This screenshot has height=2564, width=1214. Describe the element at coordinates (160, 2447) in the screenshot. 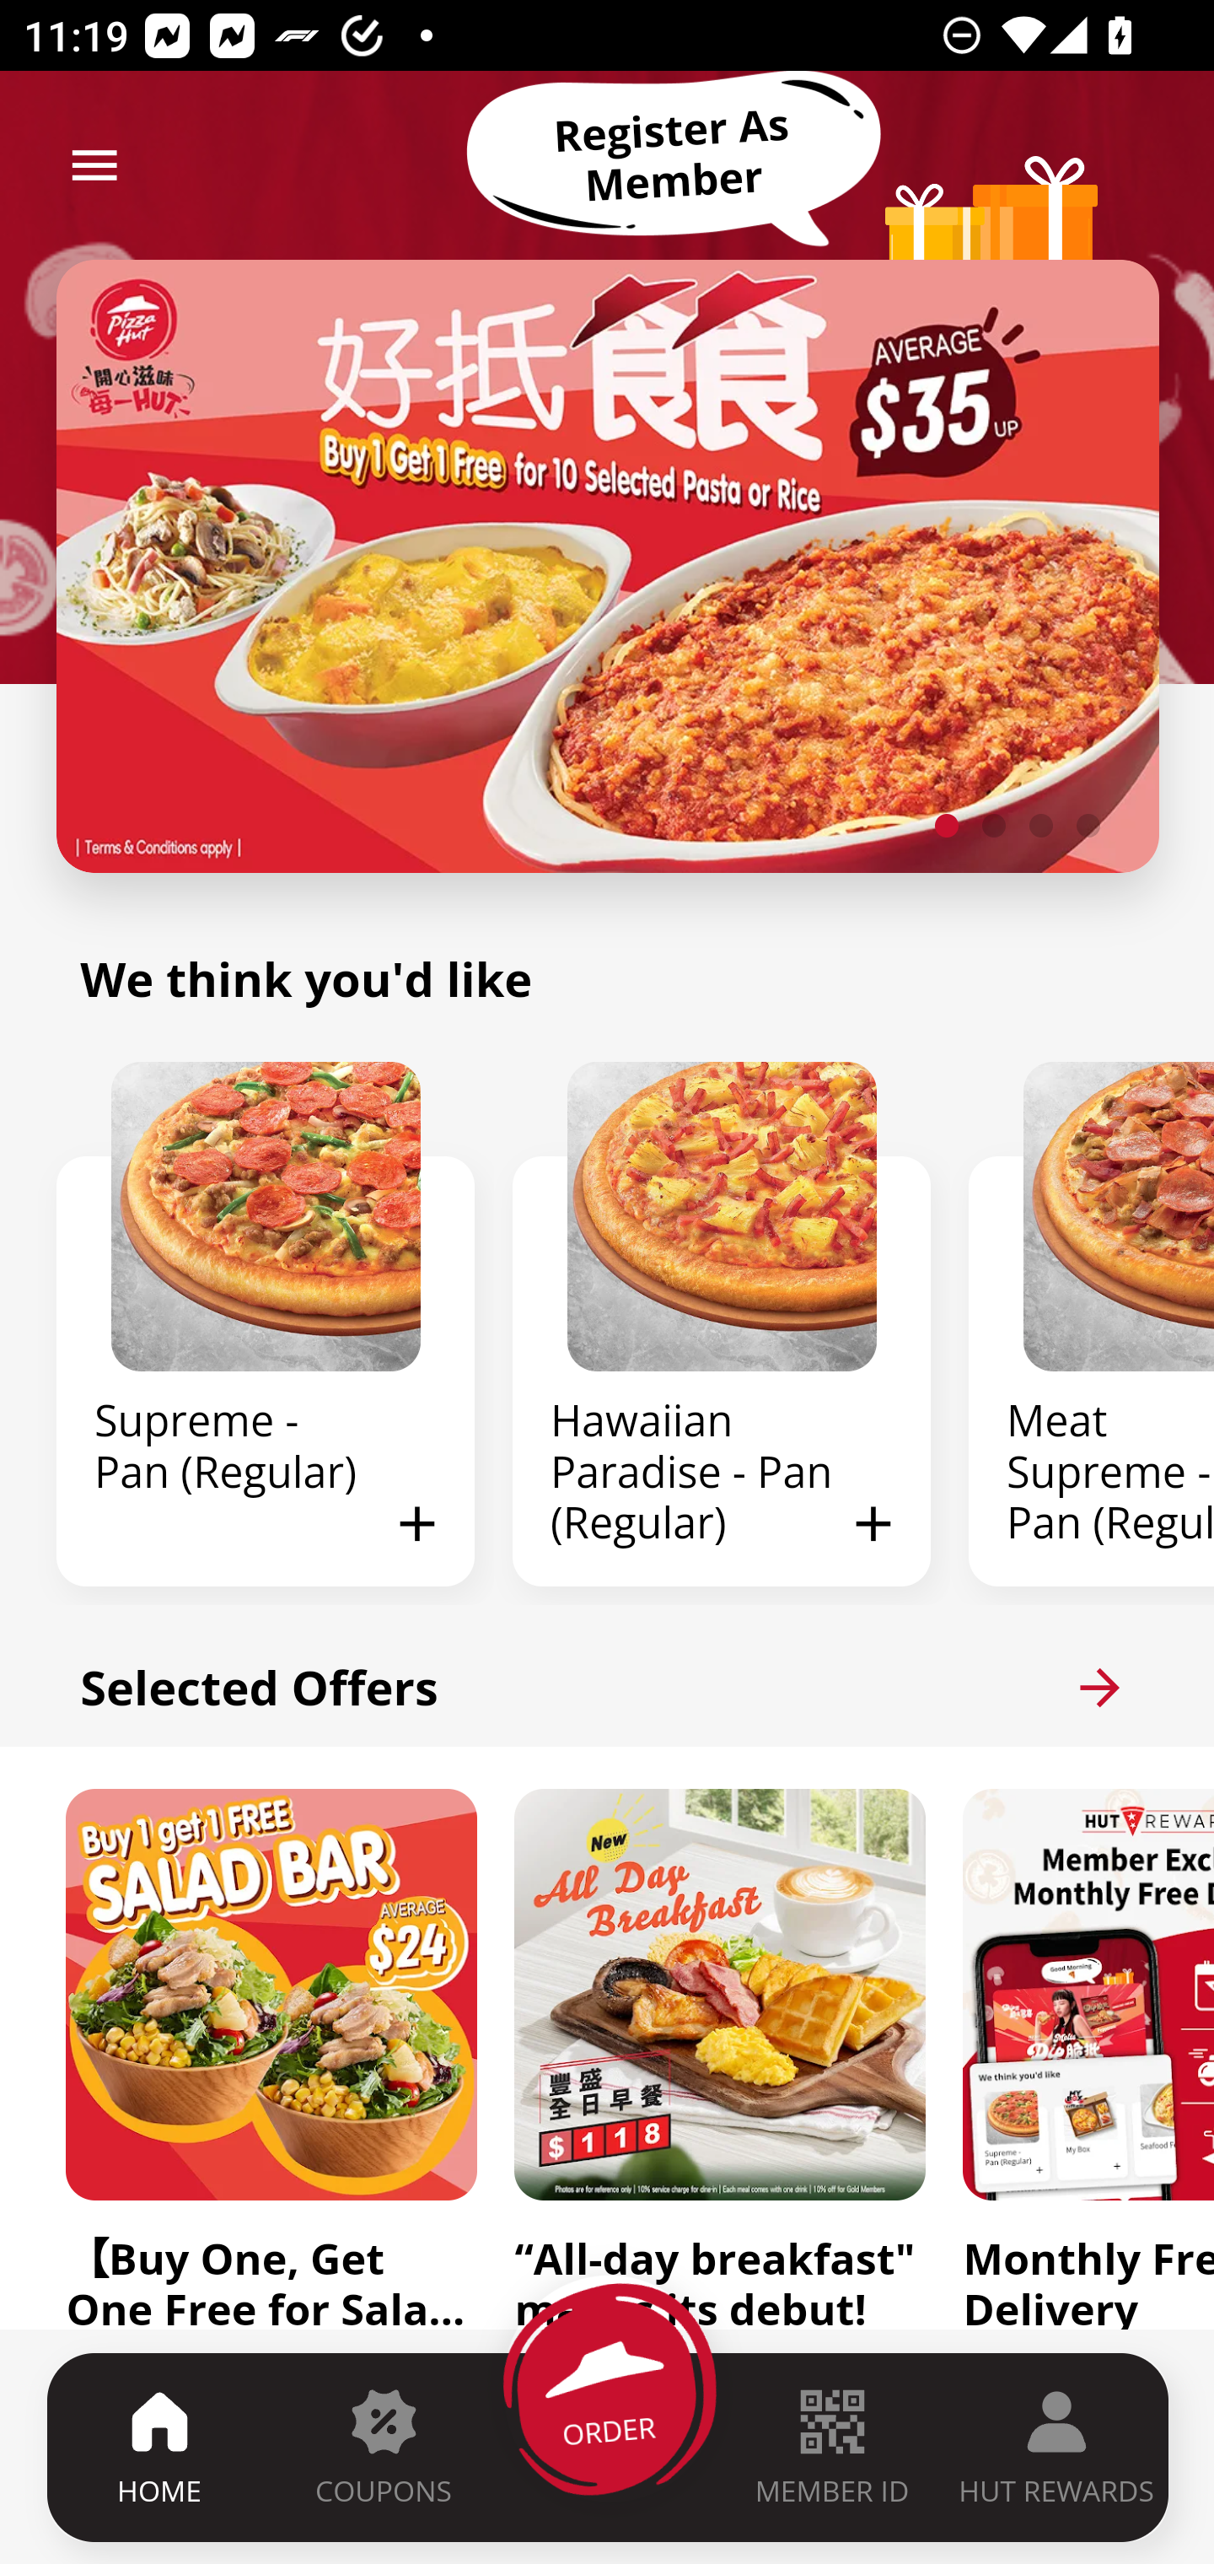

I see `HOME` at that location.